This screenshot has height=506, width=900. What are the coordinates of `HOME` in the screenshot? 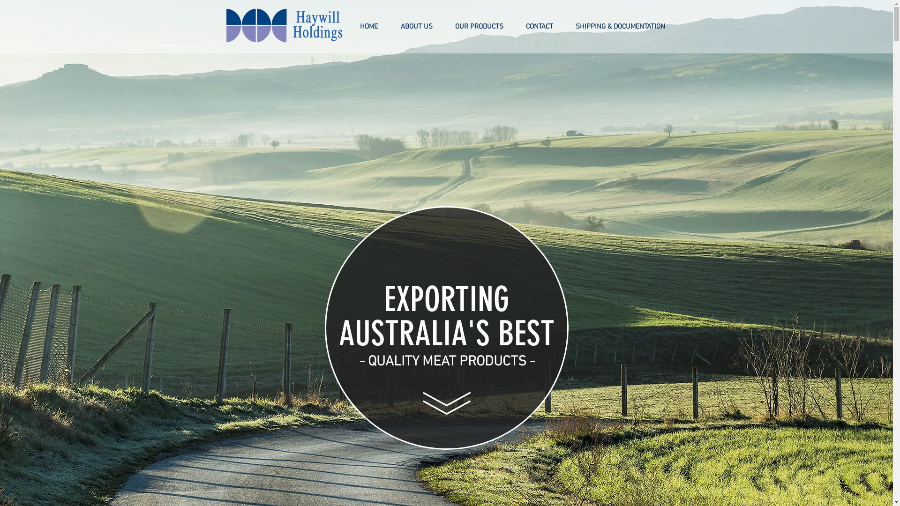 It's located at (369, 27).